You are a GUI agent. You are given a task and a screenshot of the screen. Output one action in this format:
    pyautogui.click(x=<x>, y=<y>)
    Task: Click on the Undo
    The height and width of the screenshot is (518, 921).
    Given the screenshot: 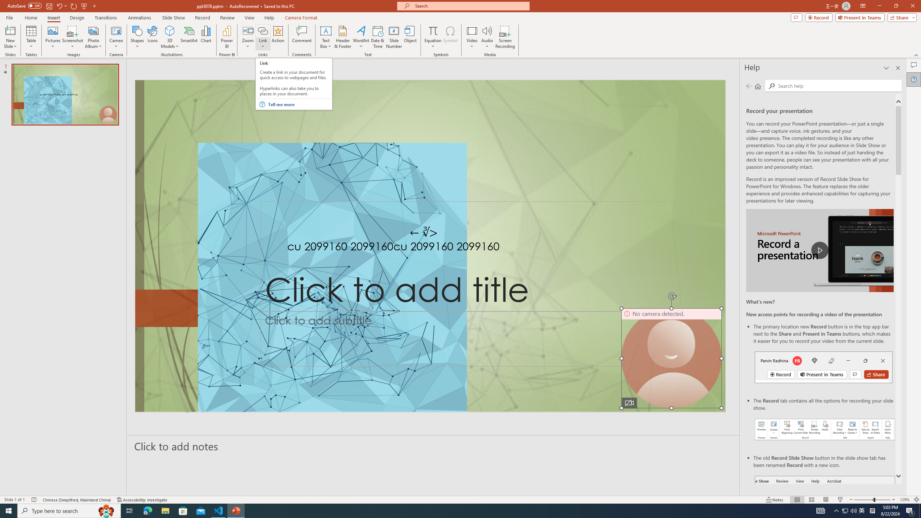 What is the action you would take?
    pyautogui.click(x=61, y=6)
    